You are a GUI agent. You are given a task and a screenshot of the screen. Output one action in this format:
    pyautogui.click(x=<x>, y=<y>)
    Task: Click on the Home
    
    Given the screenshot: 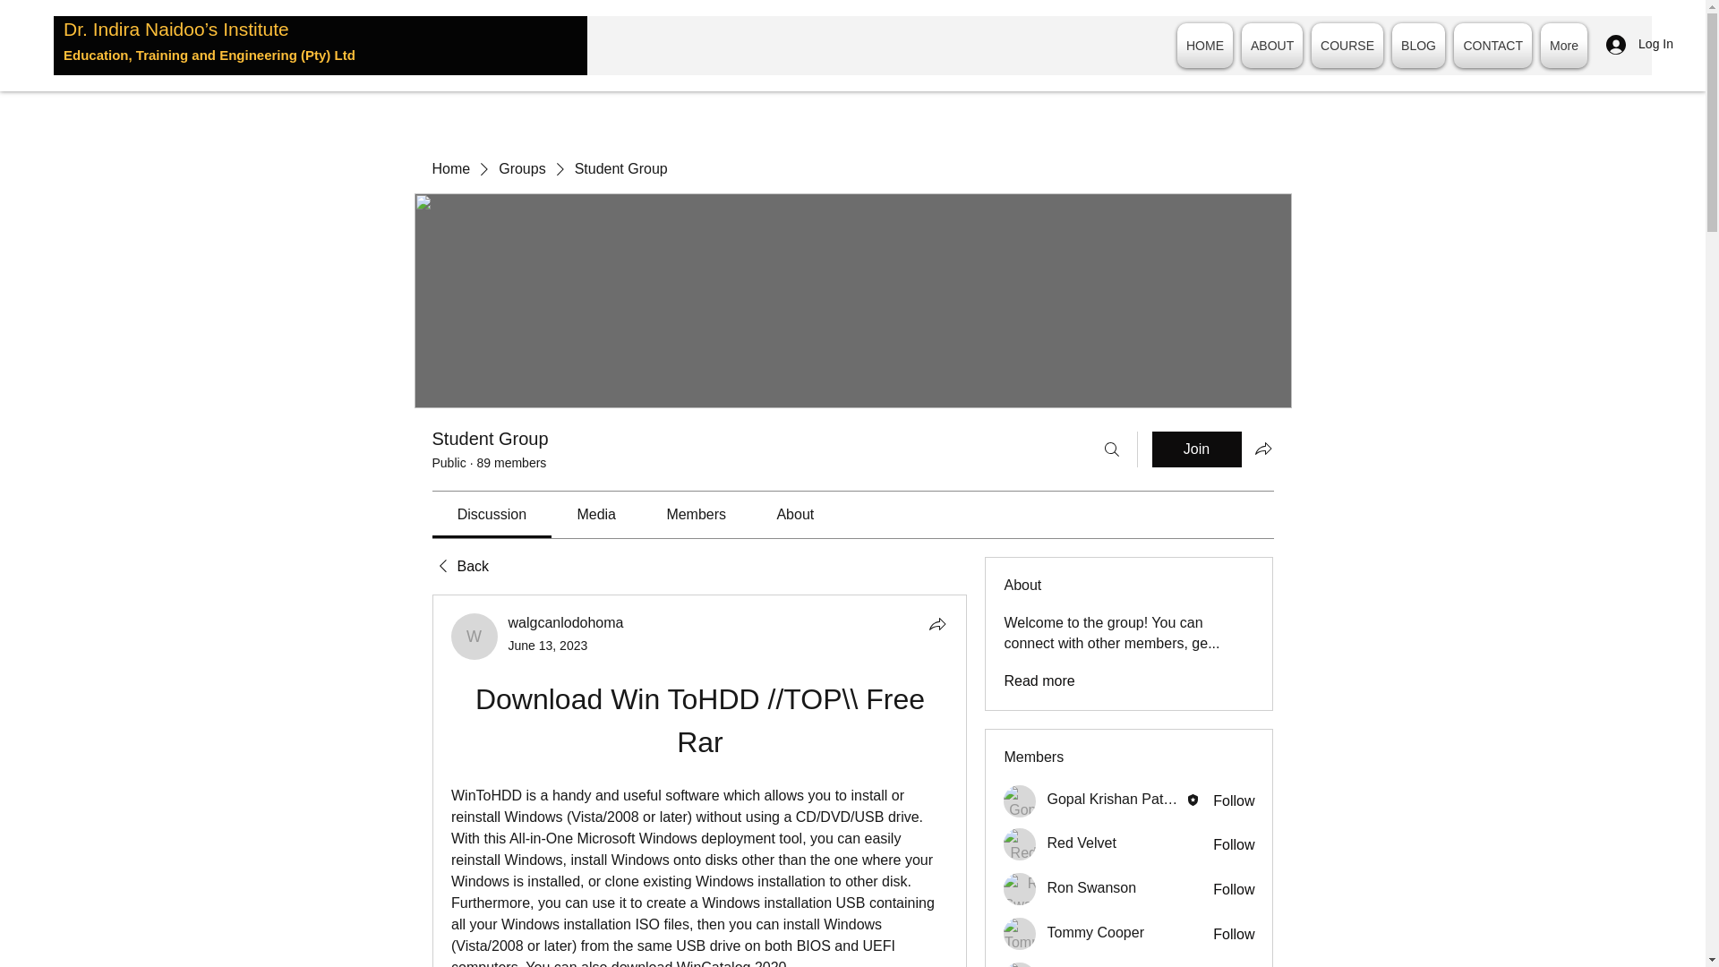 What is the action you would take?
    pyautogui.click(x=449, y=168)
    